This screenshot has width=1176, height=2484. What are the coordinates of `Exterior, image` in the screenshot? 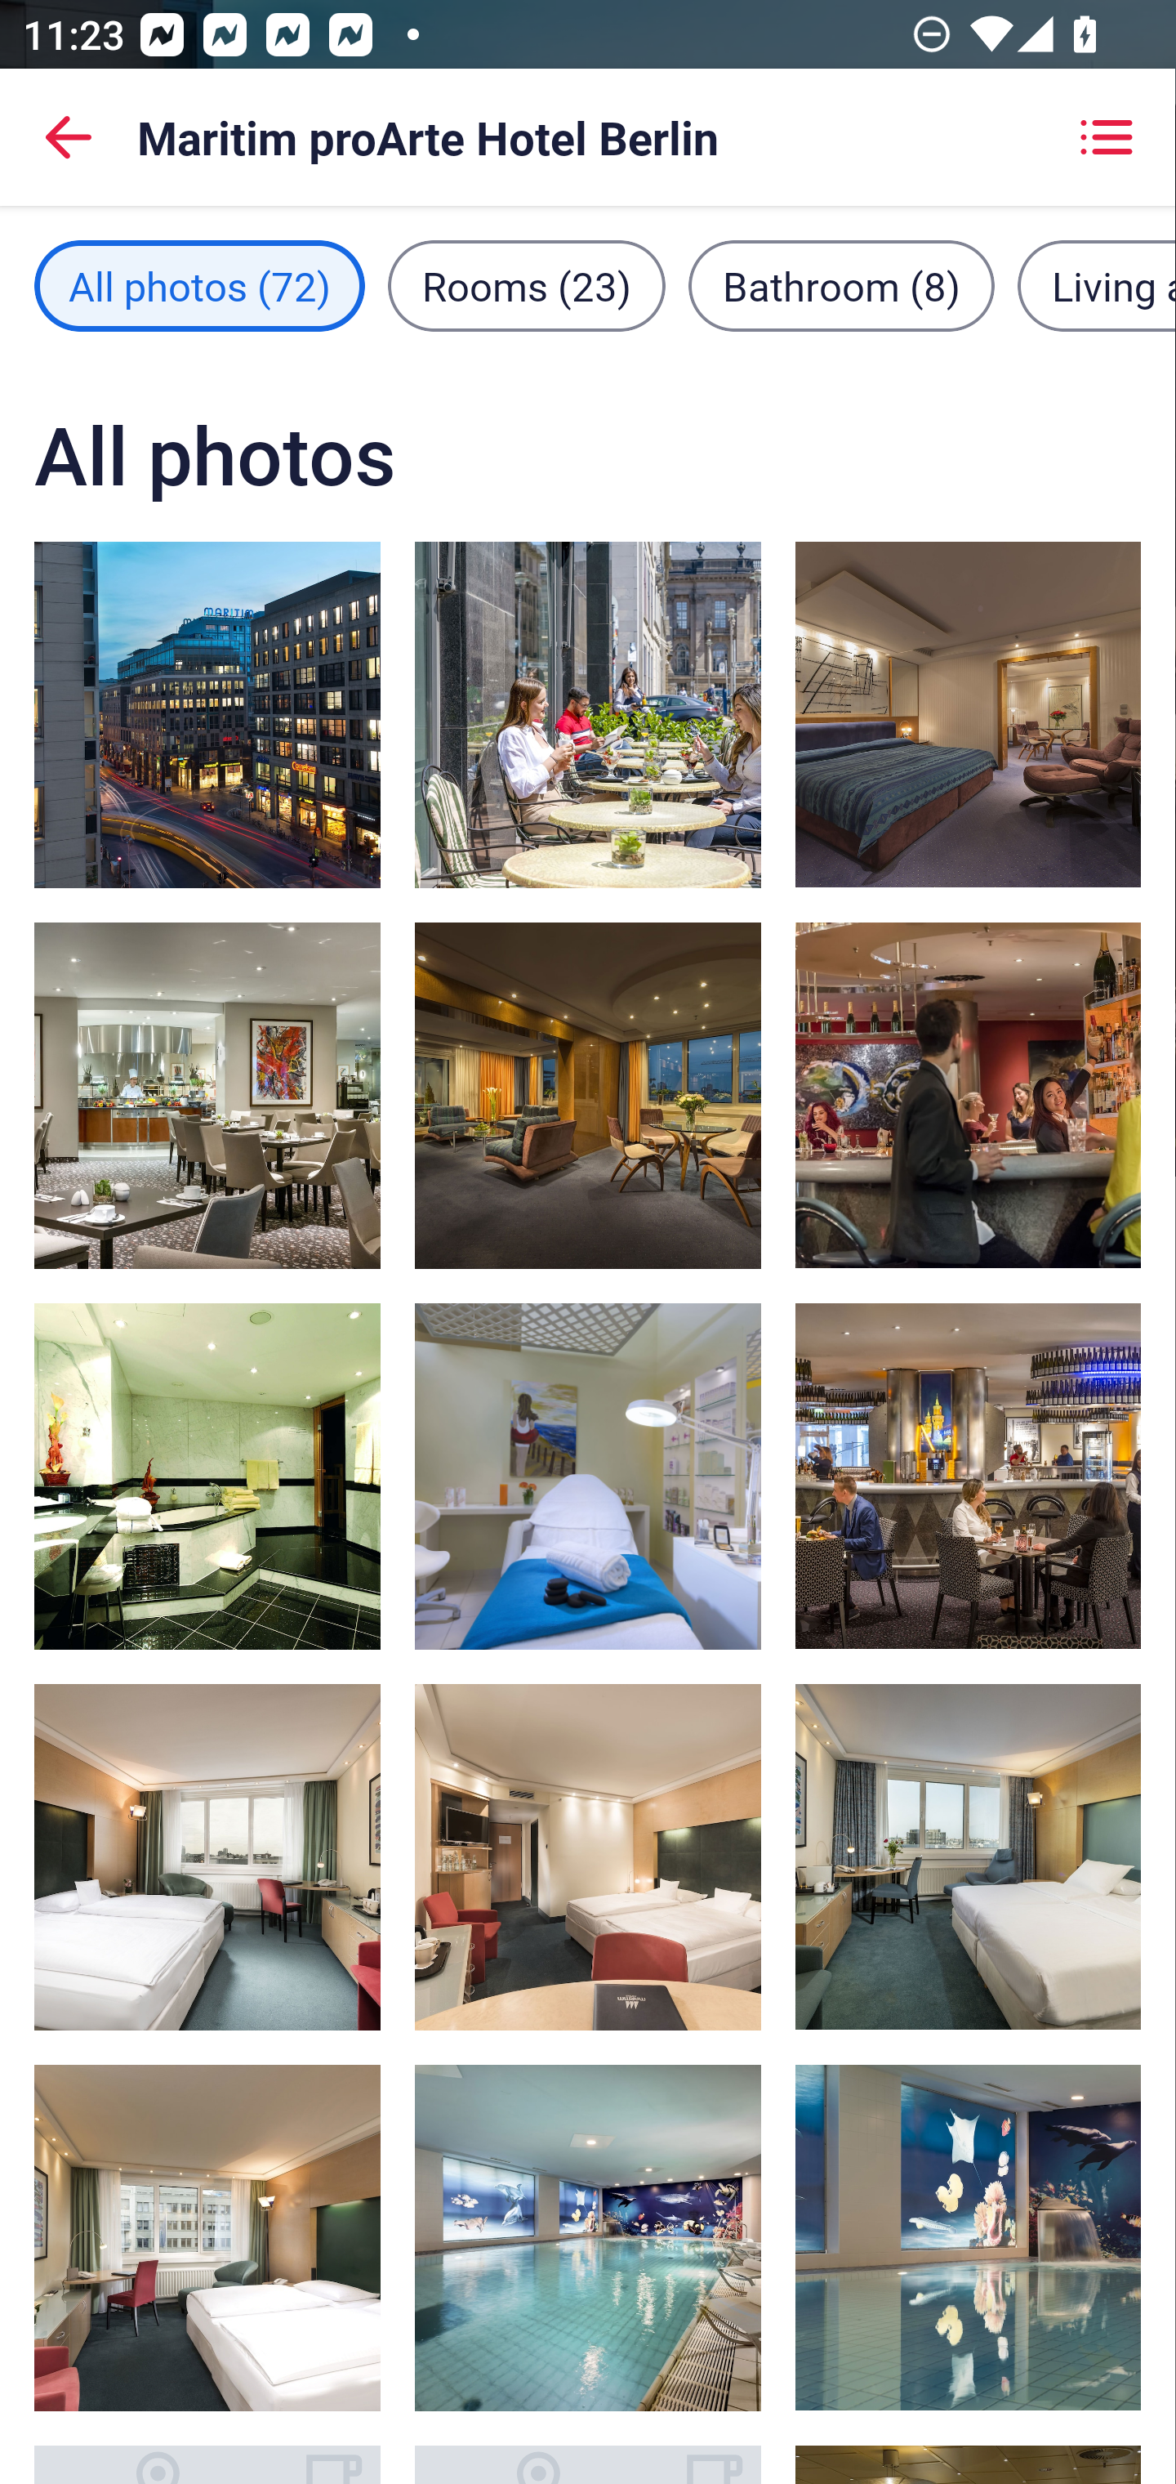 It's located at (207, 715).